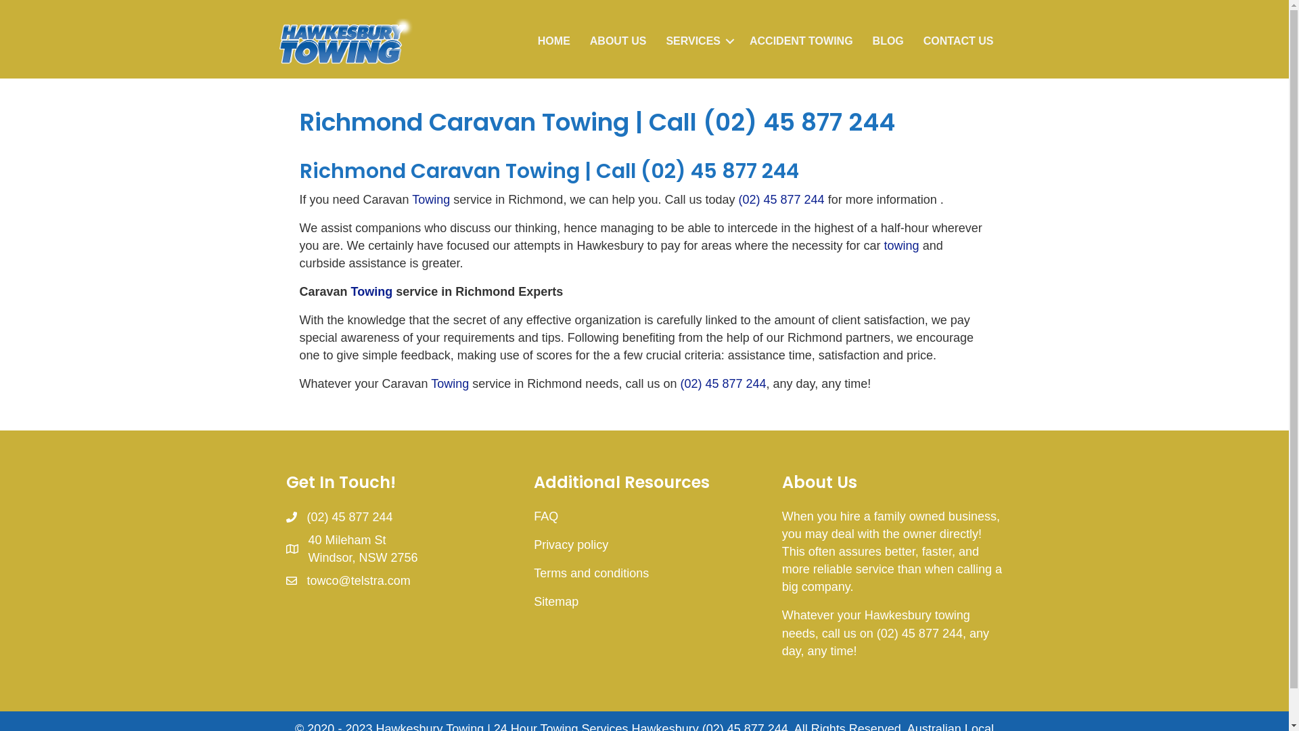 Image resolution: width=1299 pixels, height=731 pixels. Describe the element at coordinates (801, 41) in the screenshot. I see `ACCIDENT TOWING` at that location.